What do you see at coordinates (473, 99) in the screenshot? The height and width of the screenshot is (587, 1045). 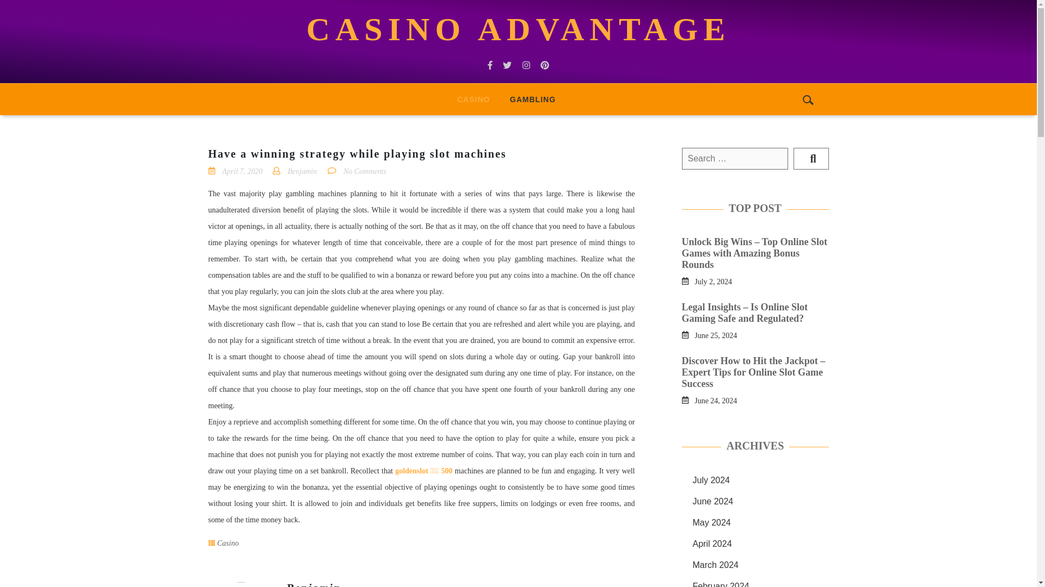 I see `CASINO` at bounding box center [473, 99].